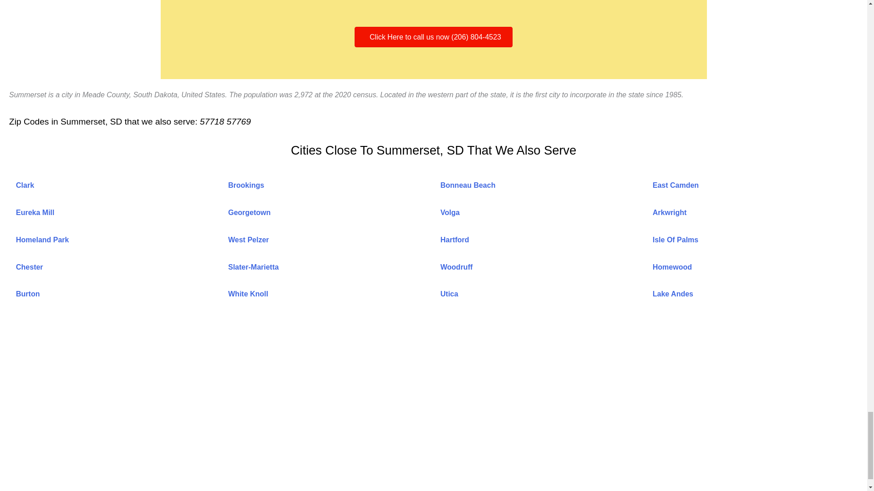 This screenshot has width=874, height=491. Describe the element at coordinates (42, 240) in the screenshot. I see `Homeland Park` at that location.